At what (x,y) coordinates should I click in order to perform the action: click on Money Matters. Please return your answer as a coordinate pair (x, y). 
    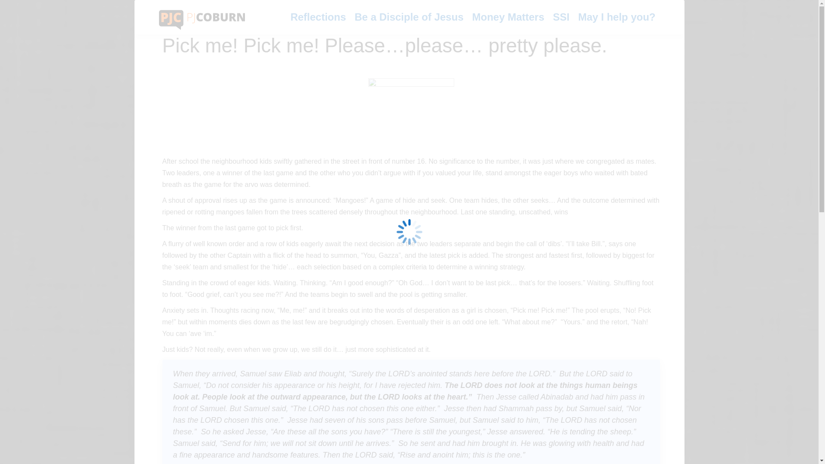
    Looking at the image, I should click on (508, 17).